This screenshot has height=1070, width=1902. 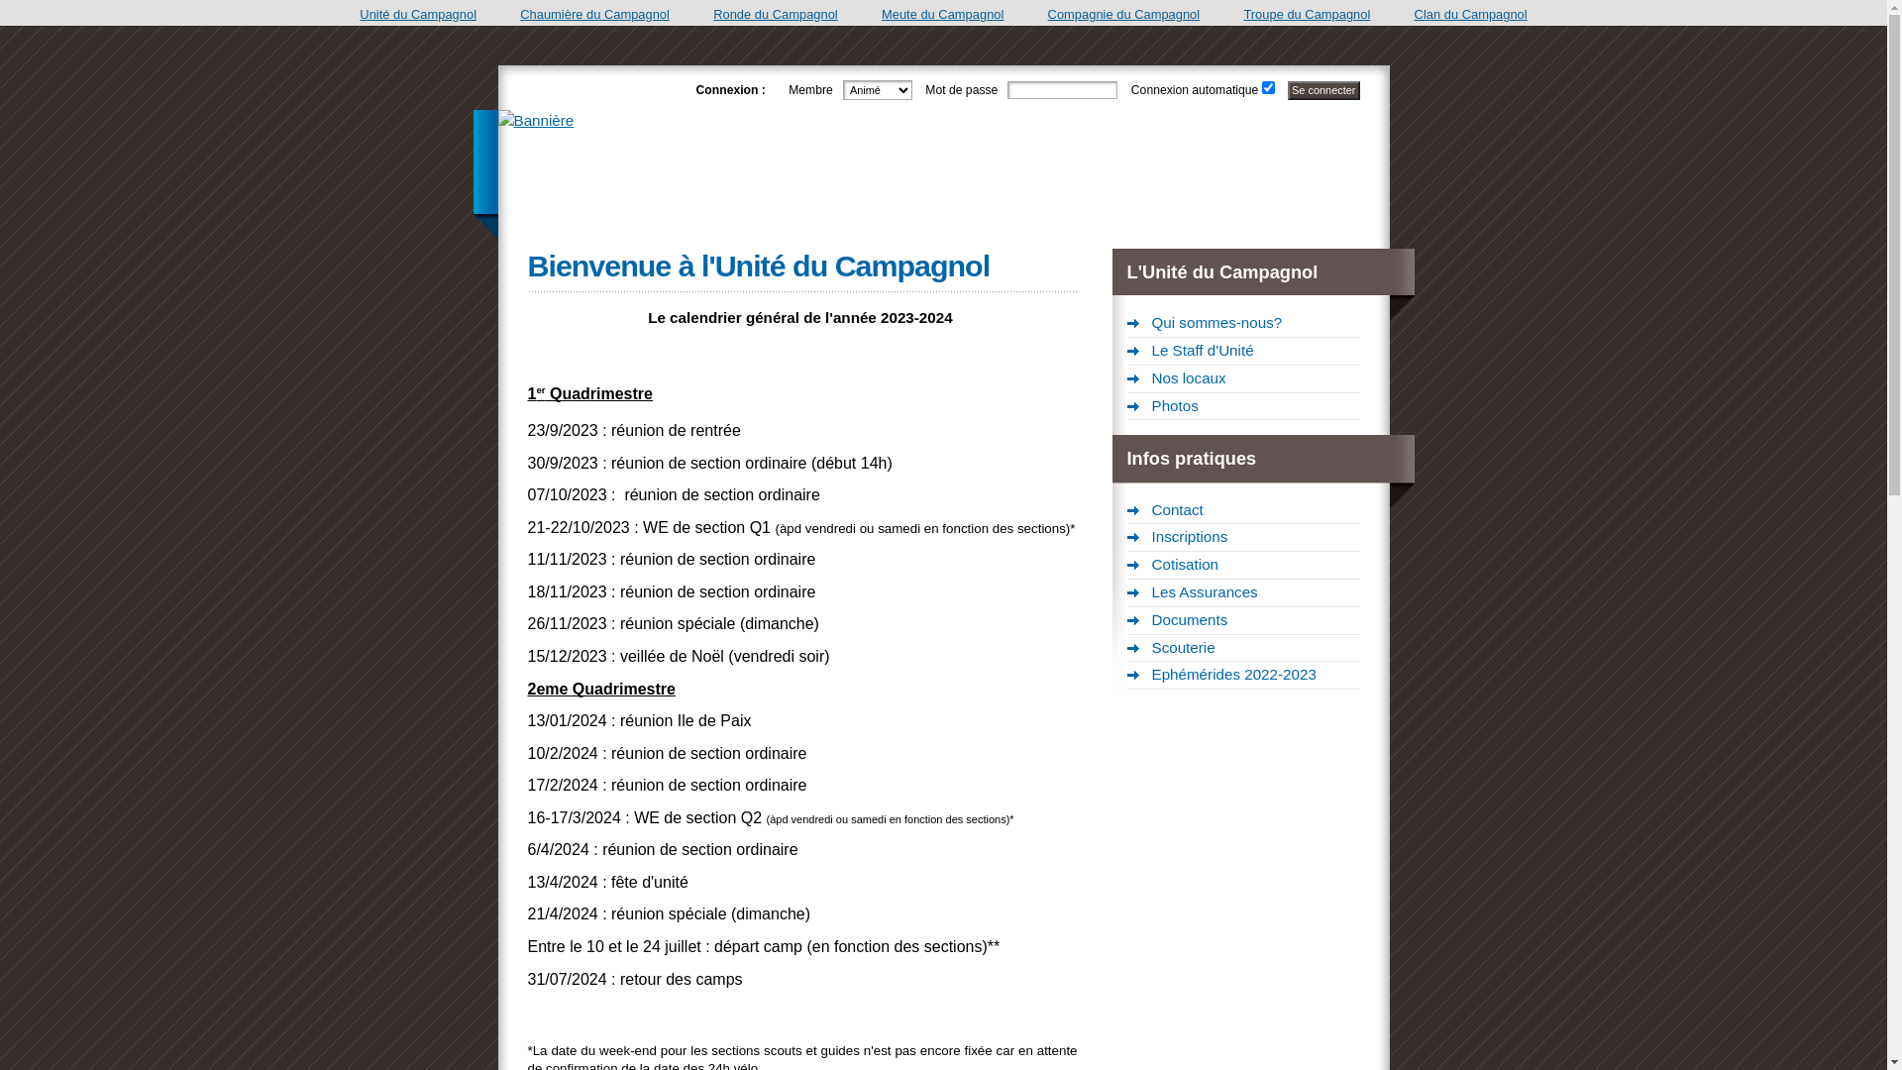 What do you see at coordinates (1471, 14) in the screenshot?
I see `Clan du Campagnol` at bounding box center [1471, 14].